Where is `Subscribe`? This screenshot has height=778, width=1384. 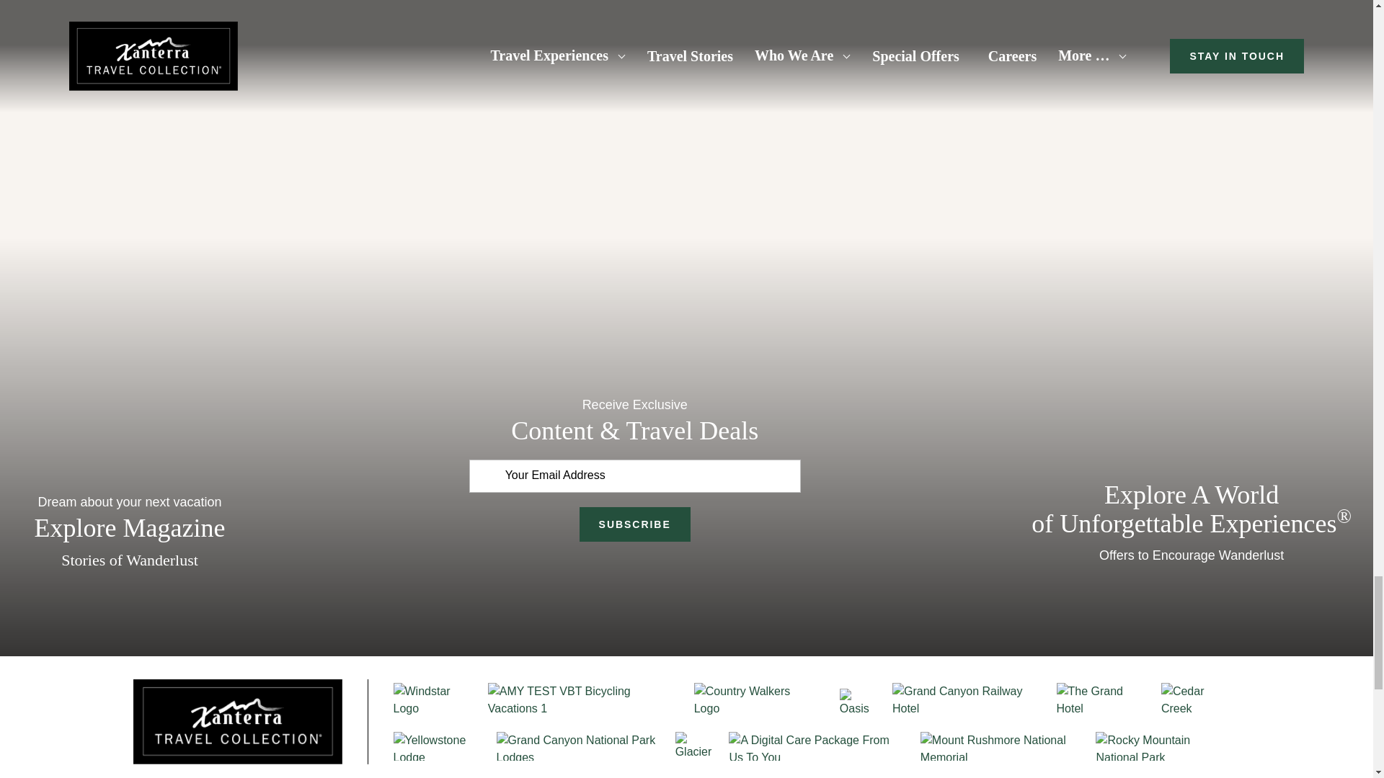 Subscribe is located at coordinates (635, 524).